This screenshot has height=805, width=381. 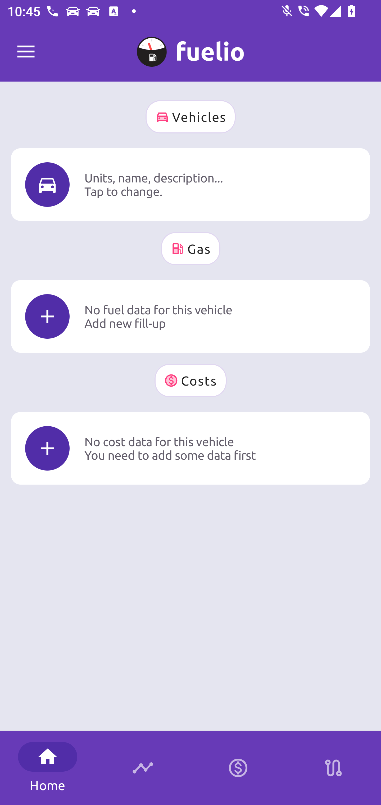 I want to click on Gas, so click(x=190, y=249).